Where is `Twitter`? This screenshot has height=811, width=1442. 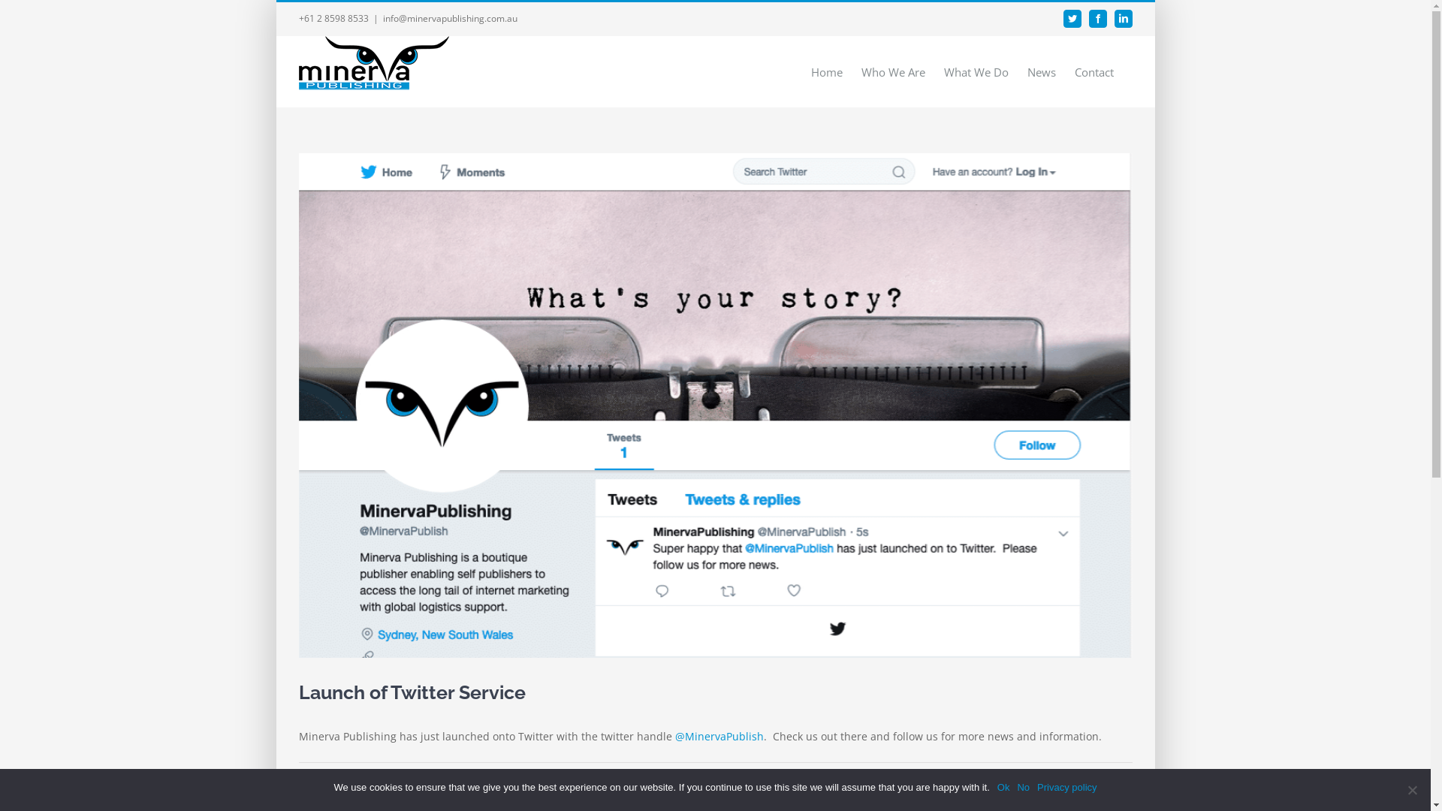
Twitter is located at coordinates (1072, 19).